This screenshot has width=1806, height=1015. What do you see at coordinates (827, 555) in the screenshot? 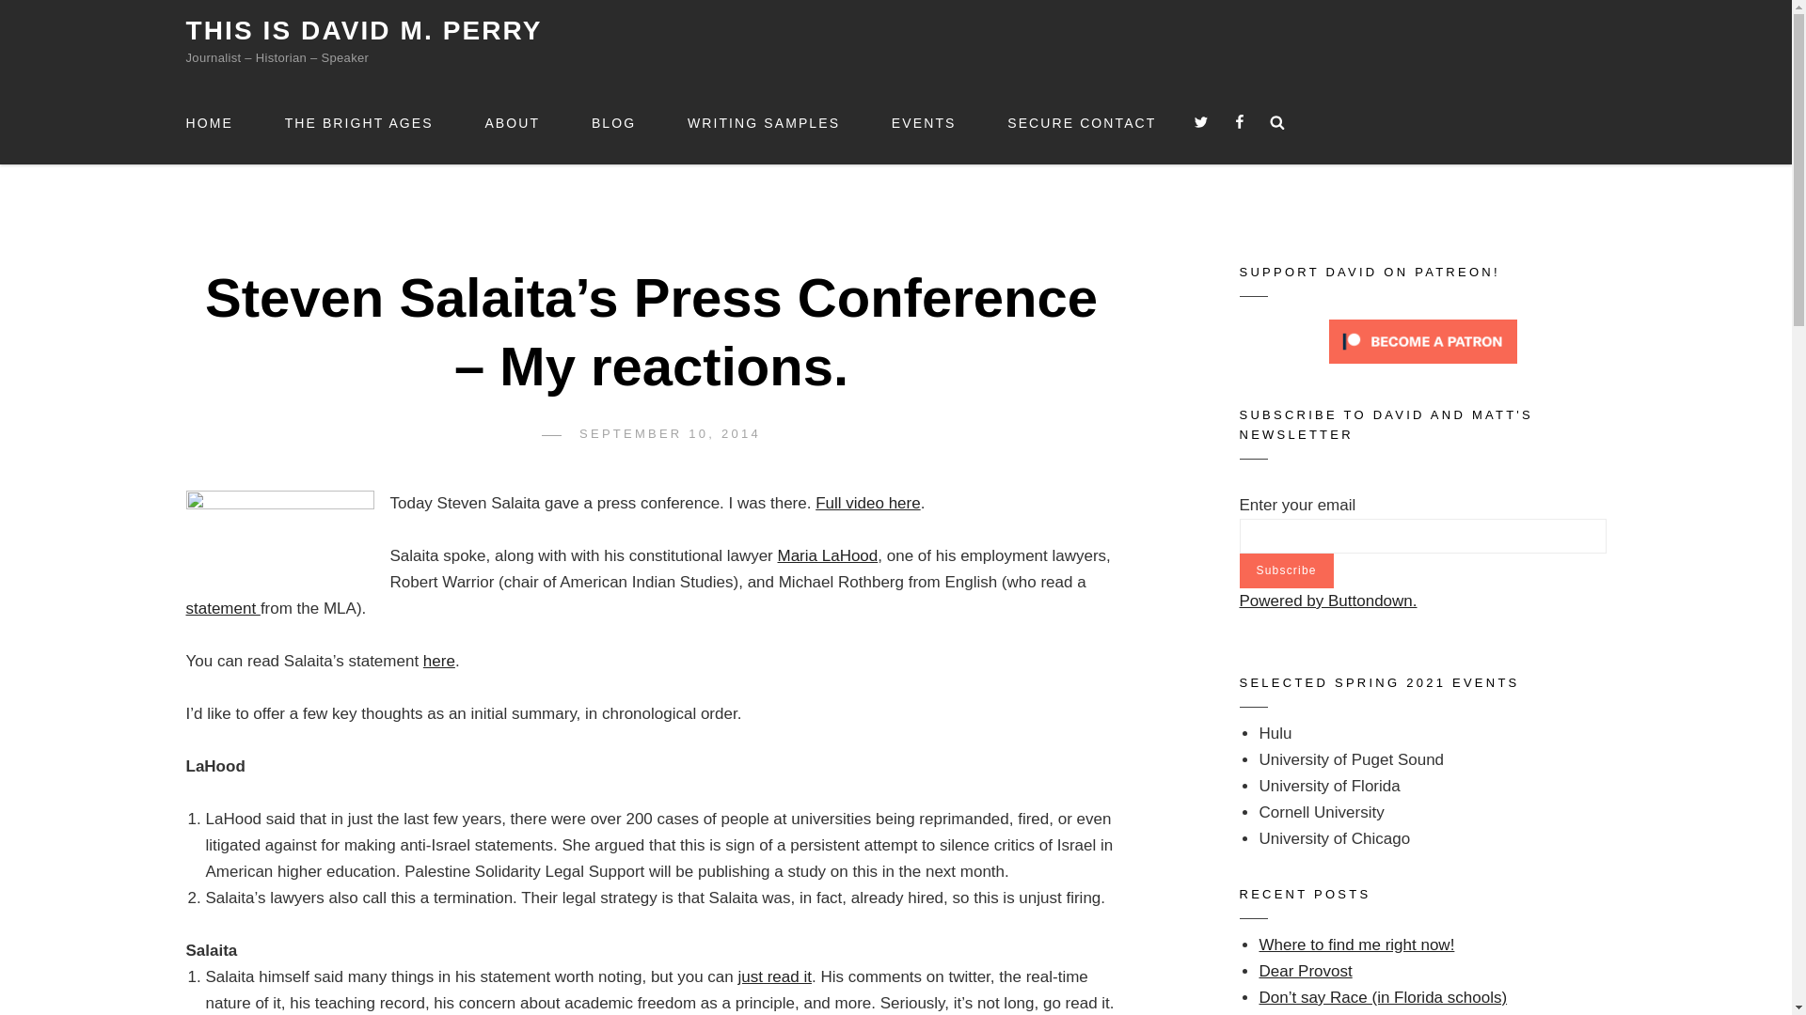
I see `Maria LaHood` at bounding box center [827, 555].